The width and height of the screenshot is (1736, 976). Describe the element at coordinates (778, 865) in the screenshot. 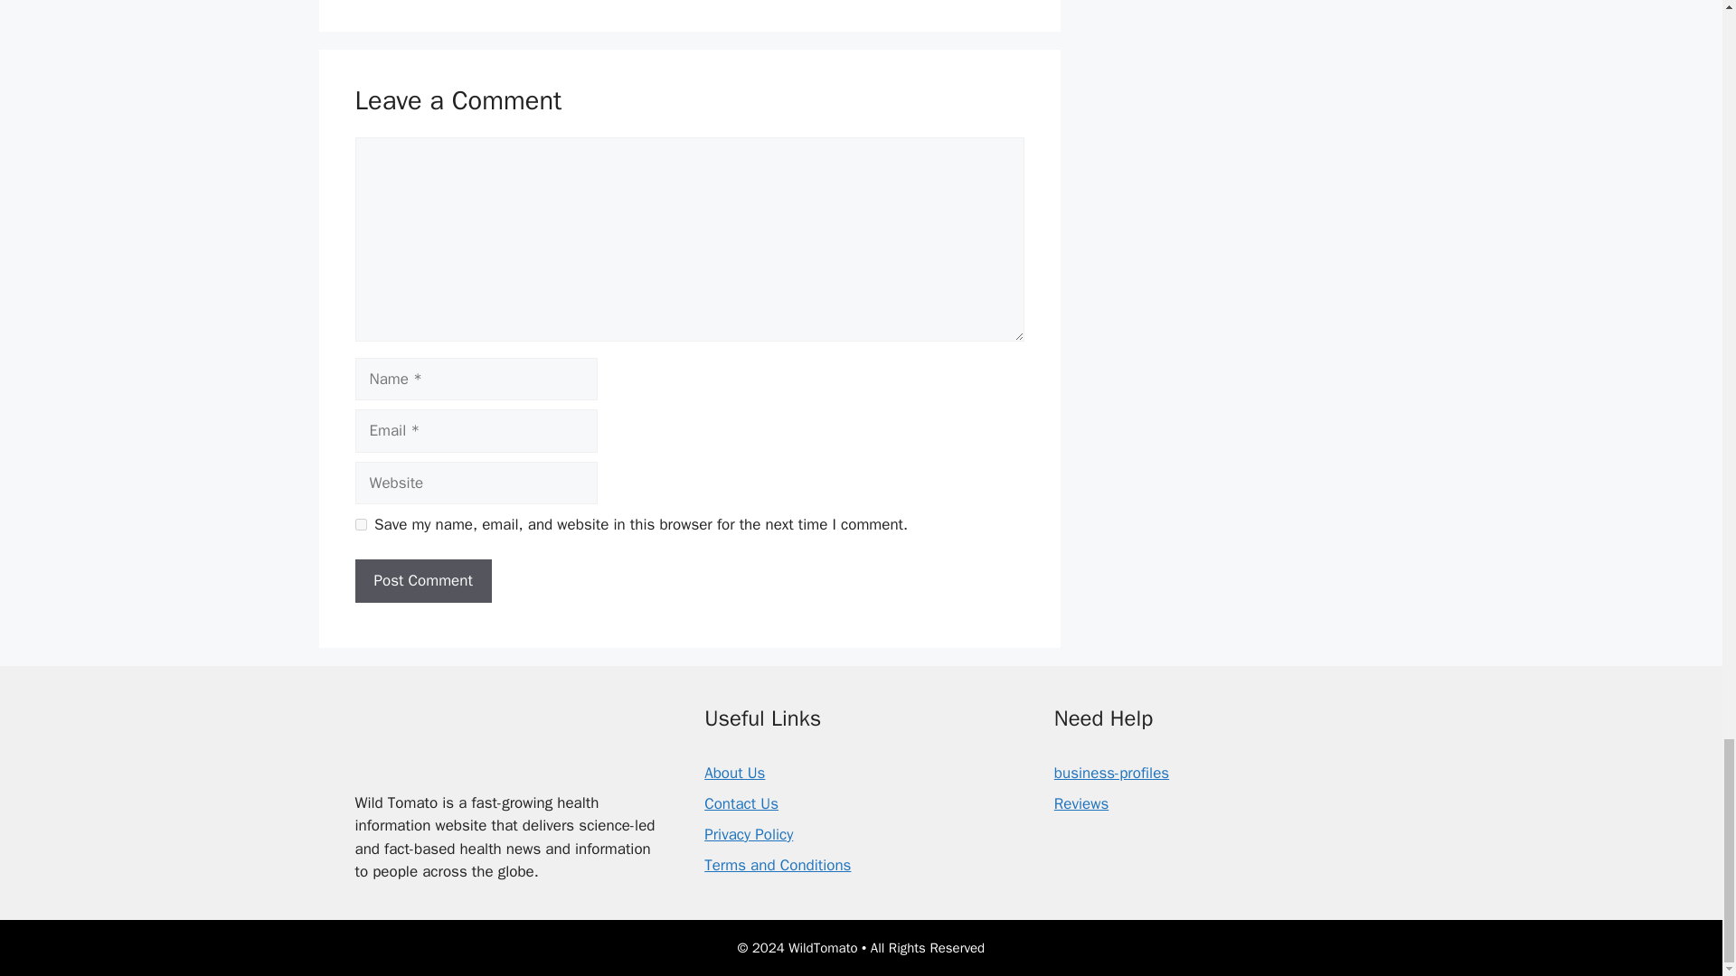

I see `Terms and Conditions` at that location.